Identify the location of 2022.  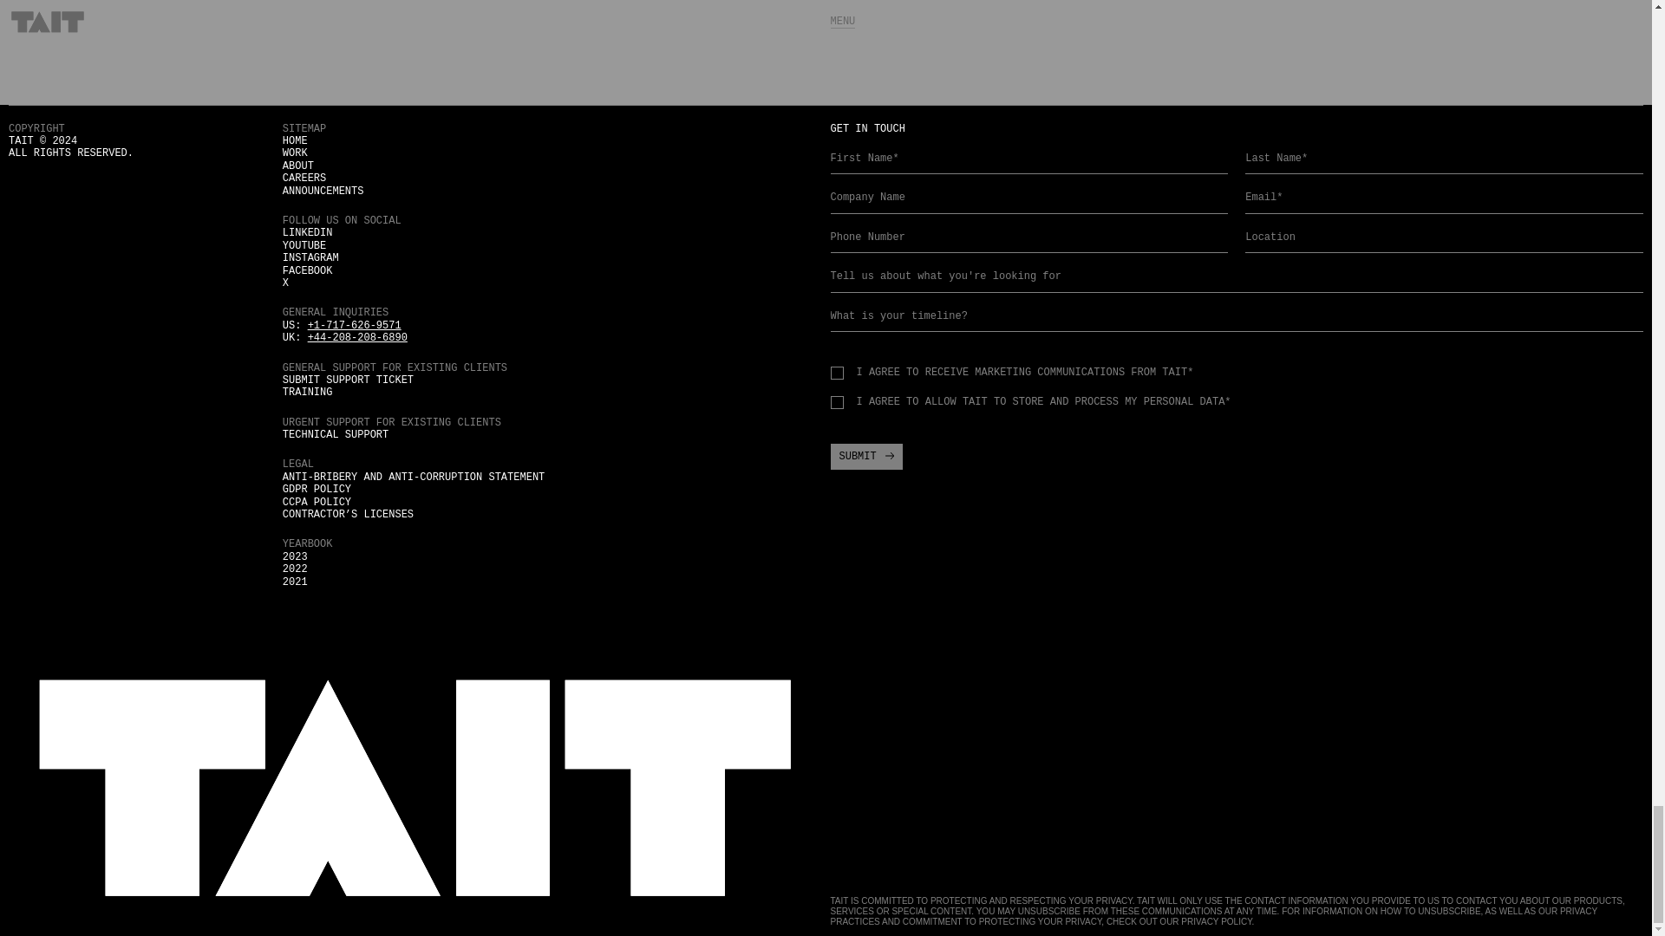
(295, 569).